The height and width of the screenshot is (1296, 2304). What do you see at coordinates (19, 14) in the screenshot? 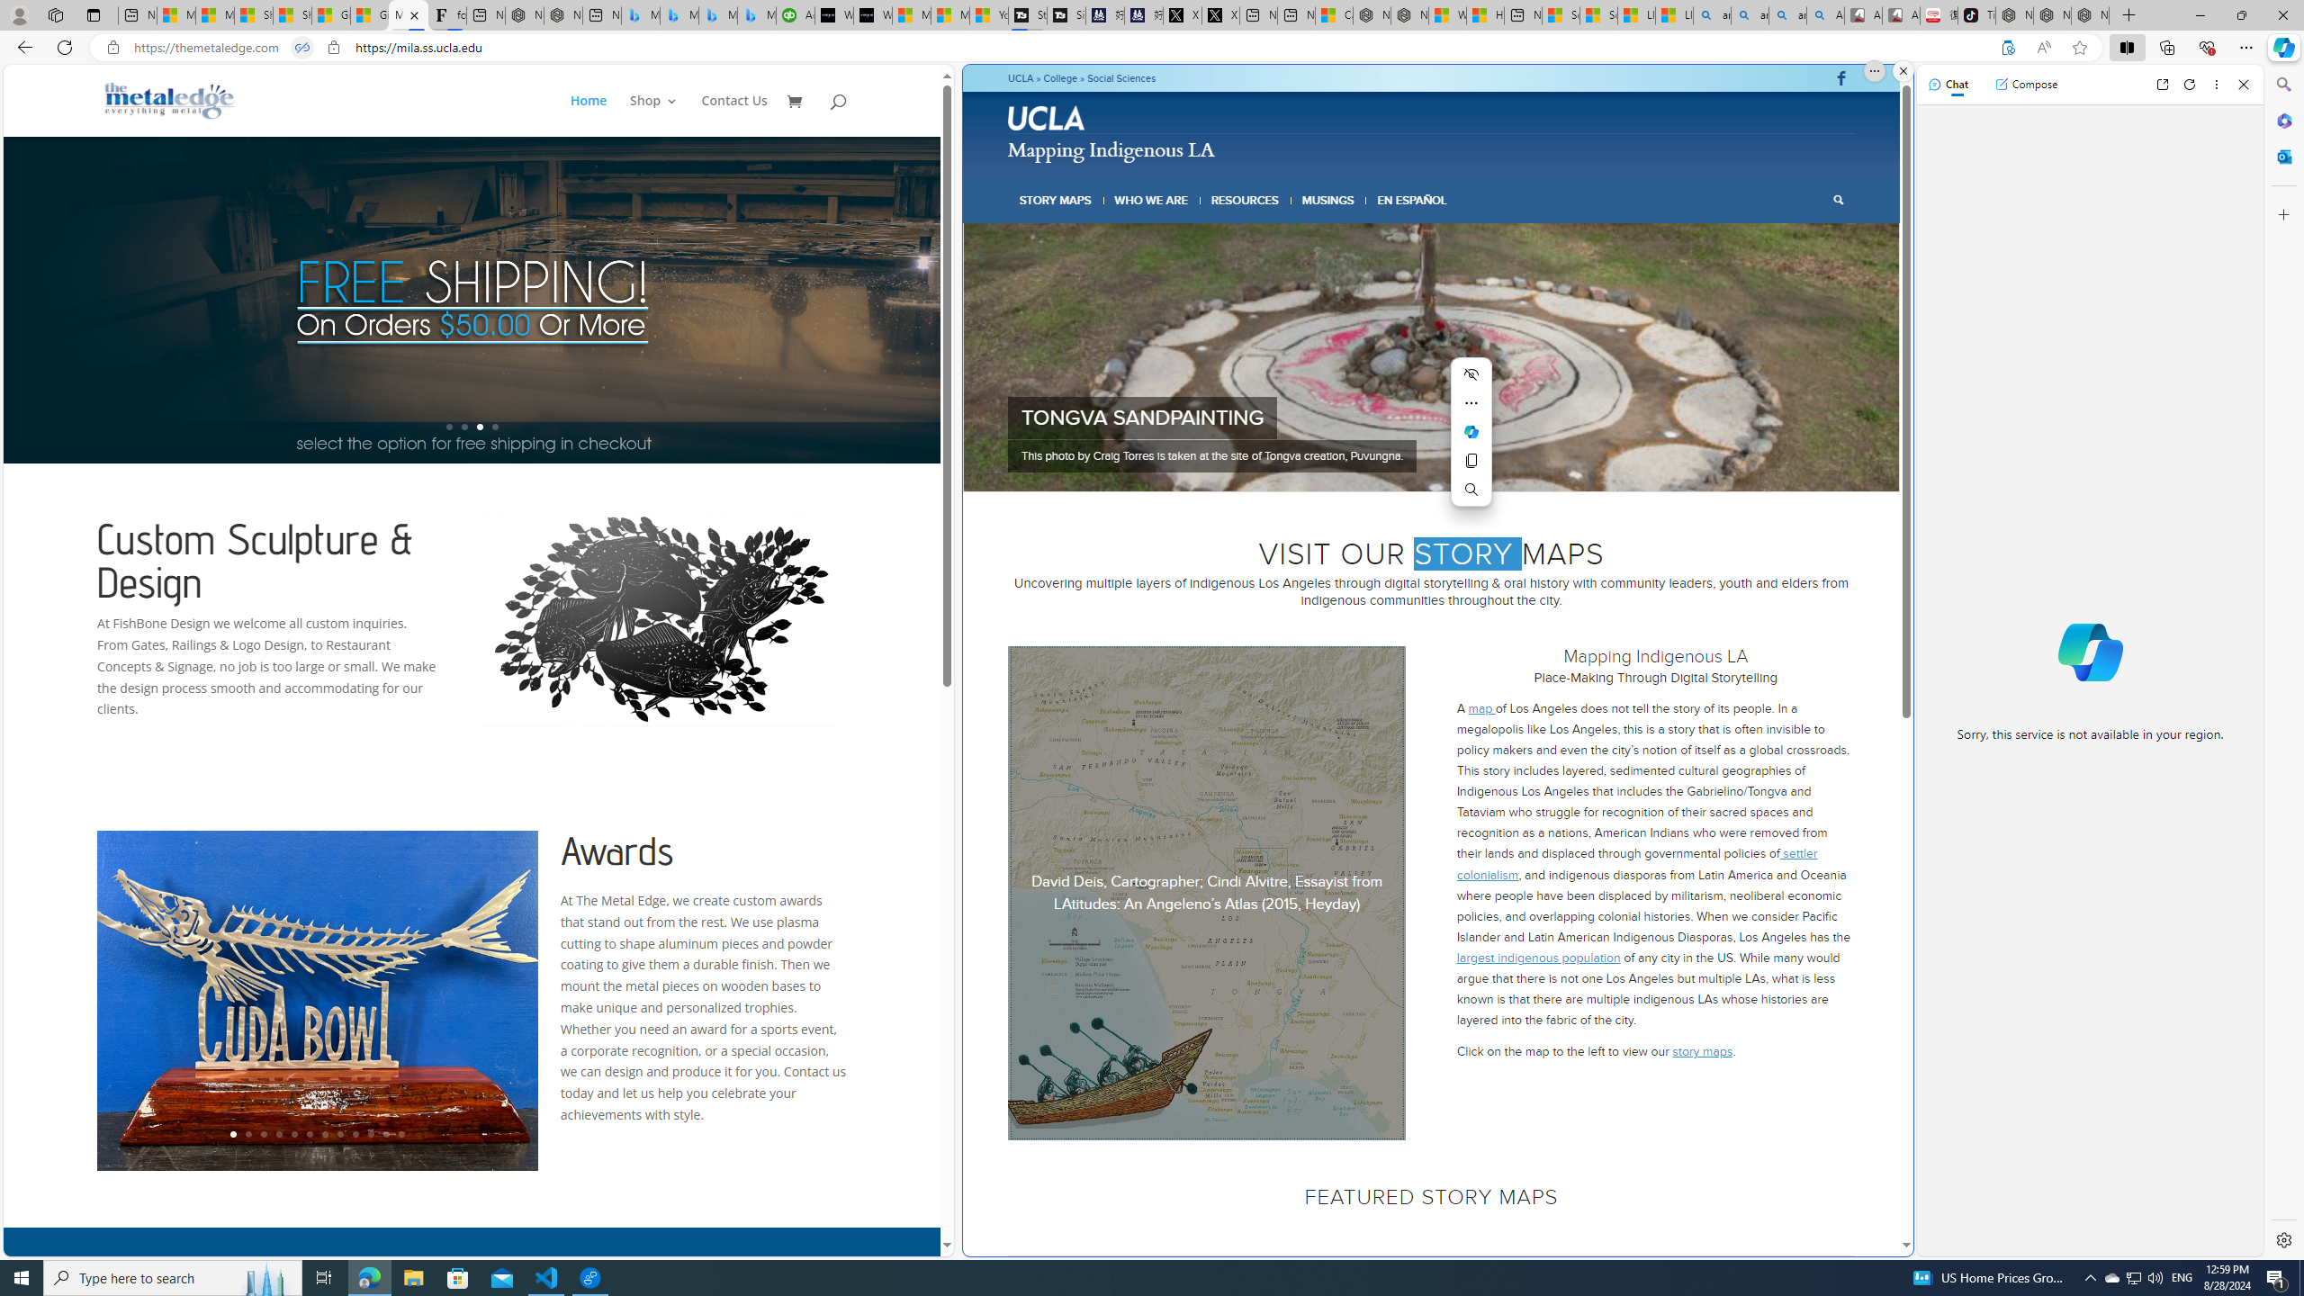
I see `Personal Profile` at bounding box center [19, 14].